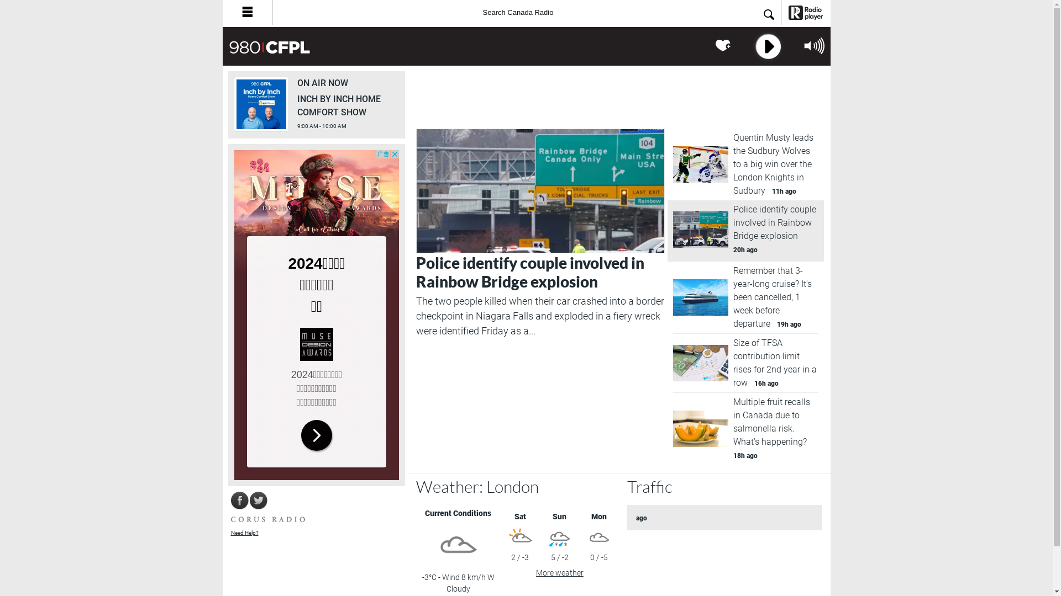 Image resolution: width=1061 pixels, height=596 pixels. I want to click on Search, so click(769, 15).